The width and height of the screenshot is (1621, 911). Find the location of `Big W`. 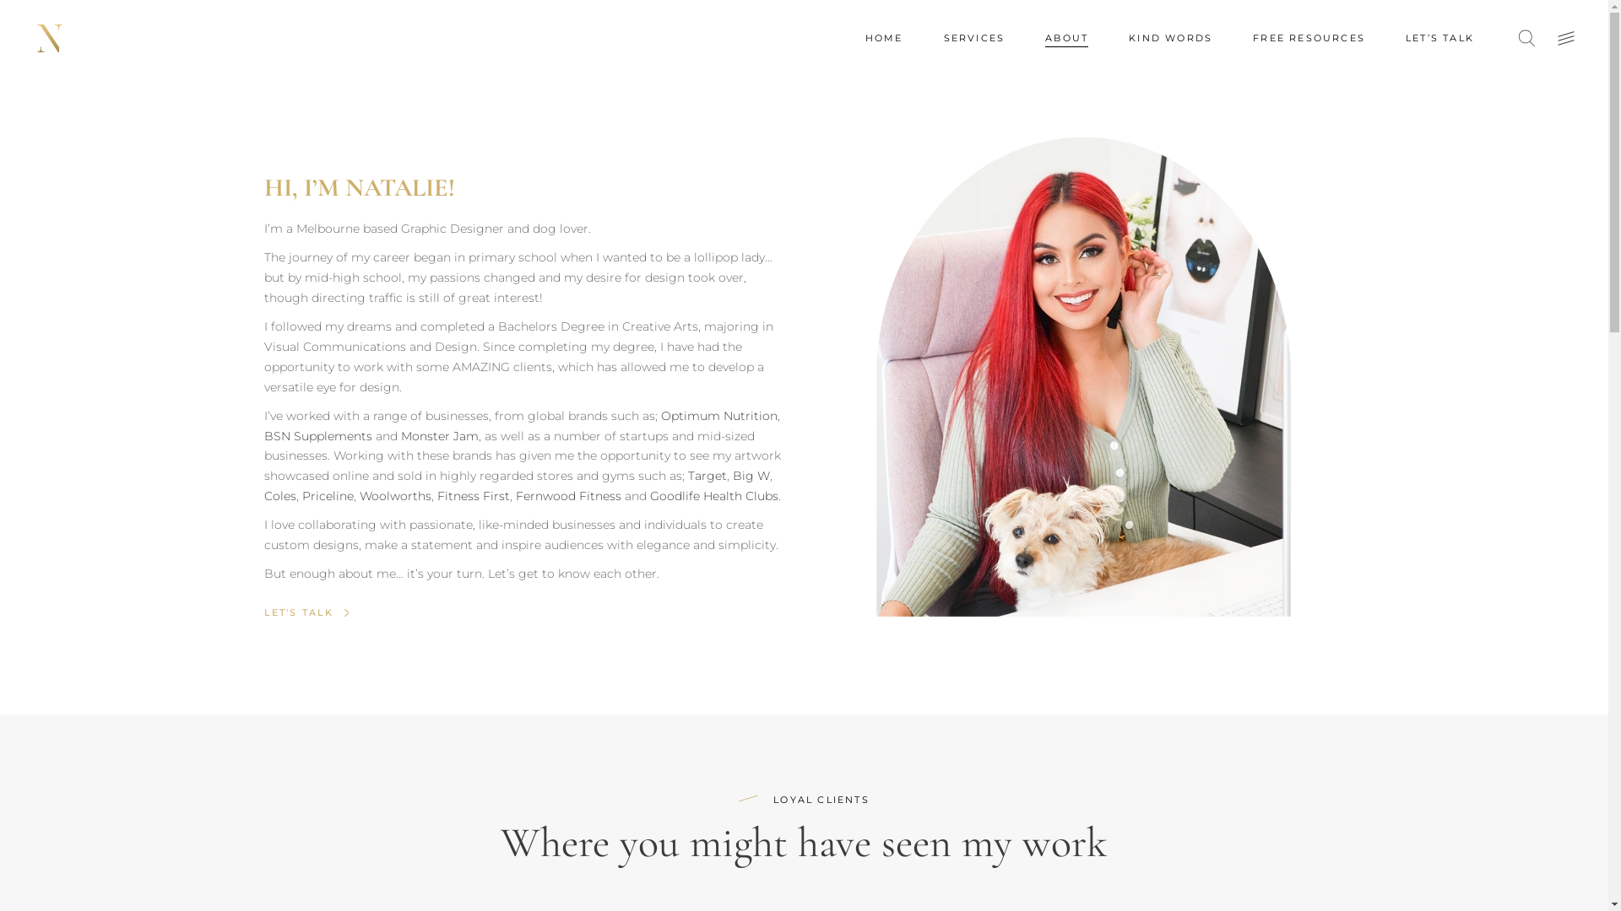

Big W is located at coordinates (751, 476).